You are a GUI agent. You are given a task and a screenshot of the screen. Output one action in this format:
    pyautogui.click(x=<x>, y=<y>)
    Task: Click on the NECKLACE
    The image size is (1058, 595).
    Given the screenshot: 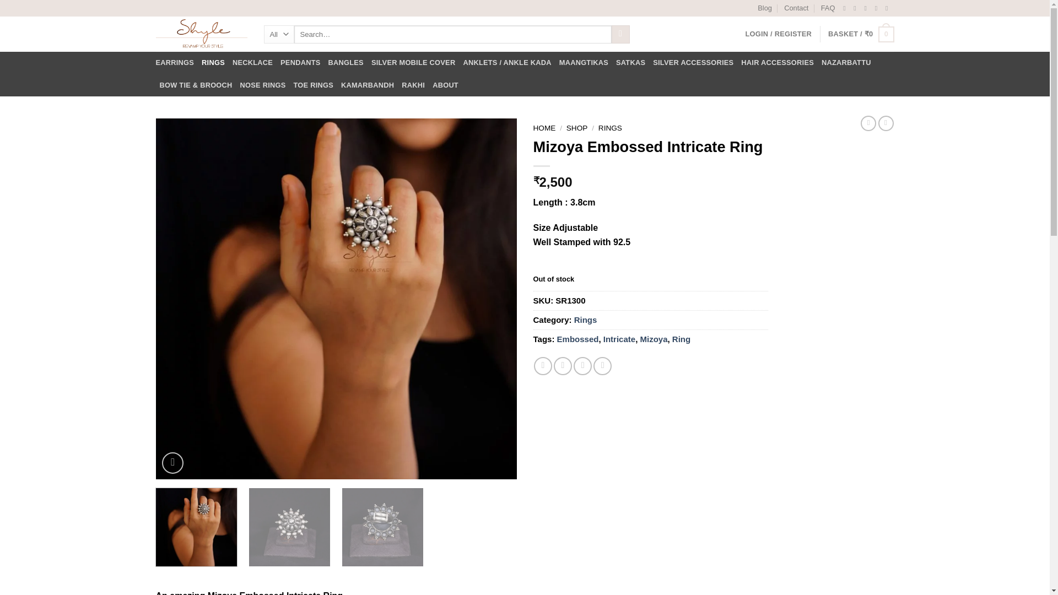 What is the action you would take?
    pyautogui.click(x=252, y=62)
    